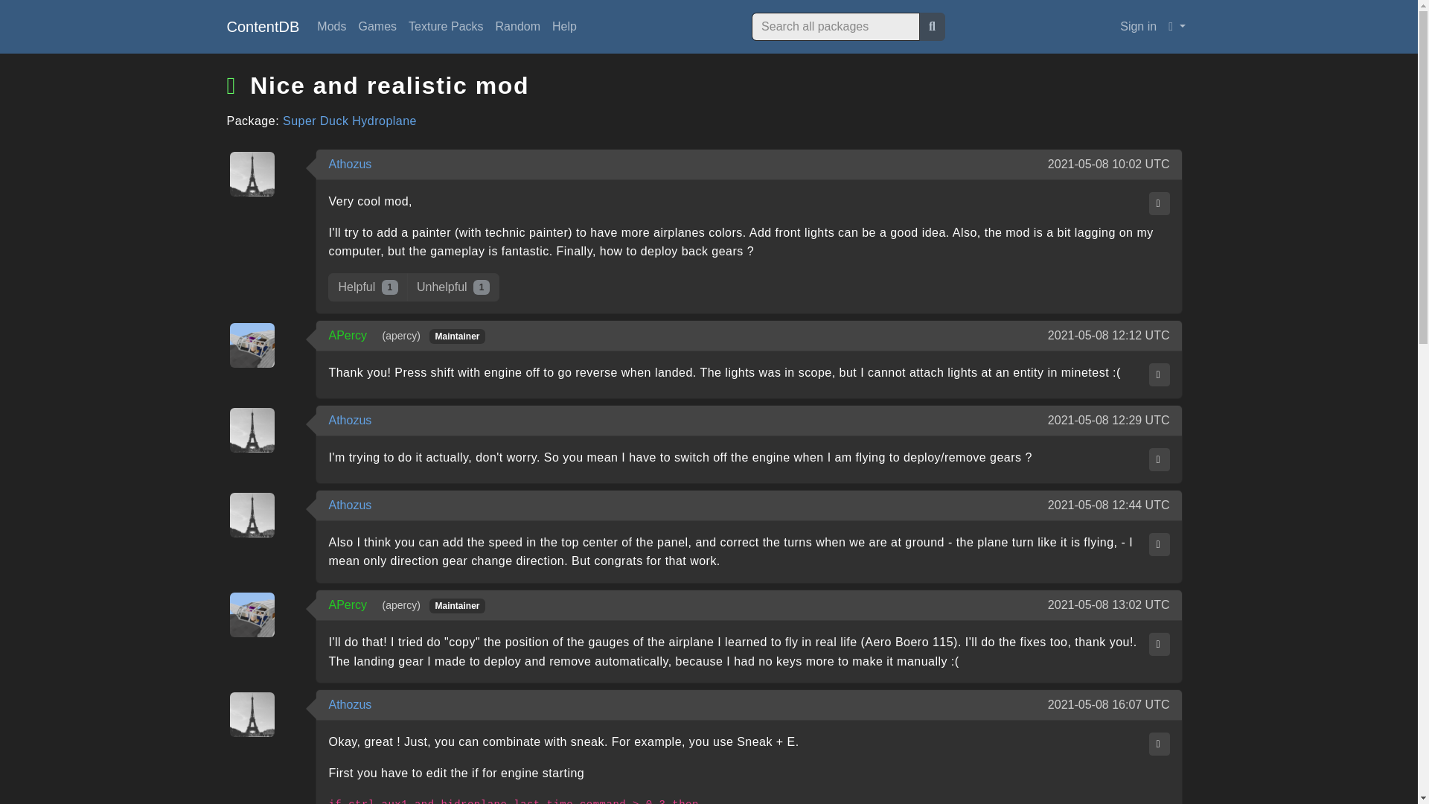 Image resolution: width=1429 pixels, height=804 pixels. What do you see at coordinates (1109, 335) in the screenshot?
I see `2021-05-08 12:12 UTC` at bounding box center [1109, 335].